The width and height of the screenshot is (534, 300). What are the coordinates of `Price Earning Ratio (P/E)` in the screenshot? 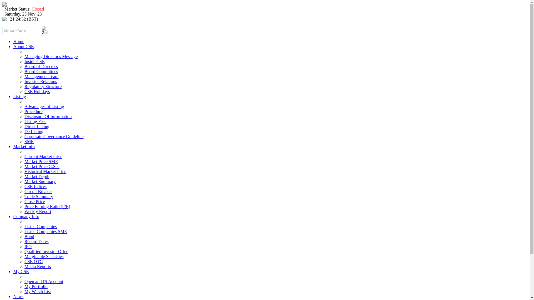 It's located at (47, 207).